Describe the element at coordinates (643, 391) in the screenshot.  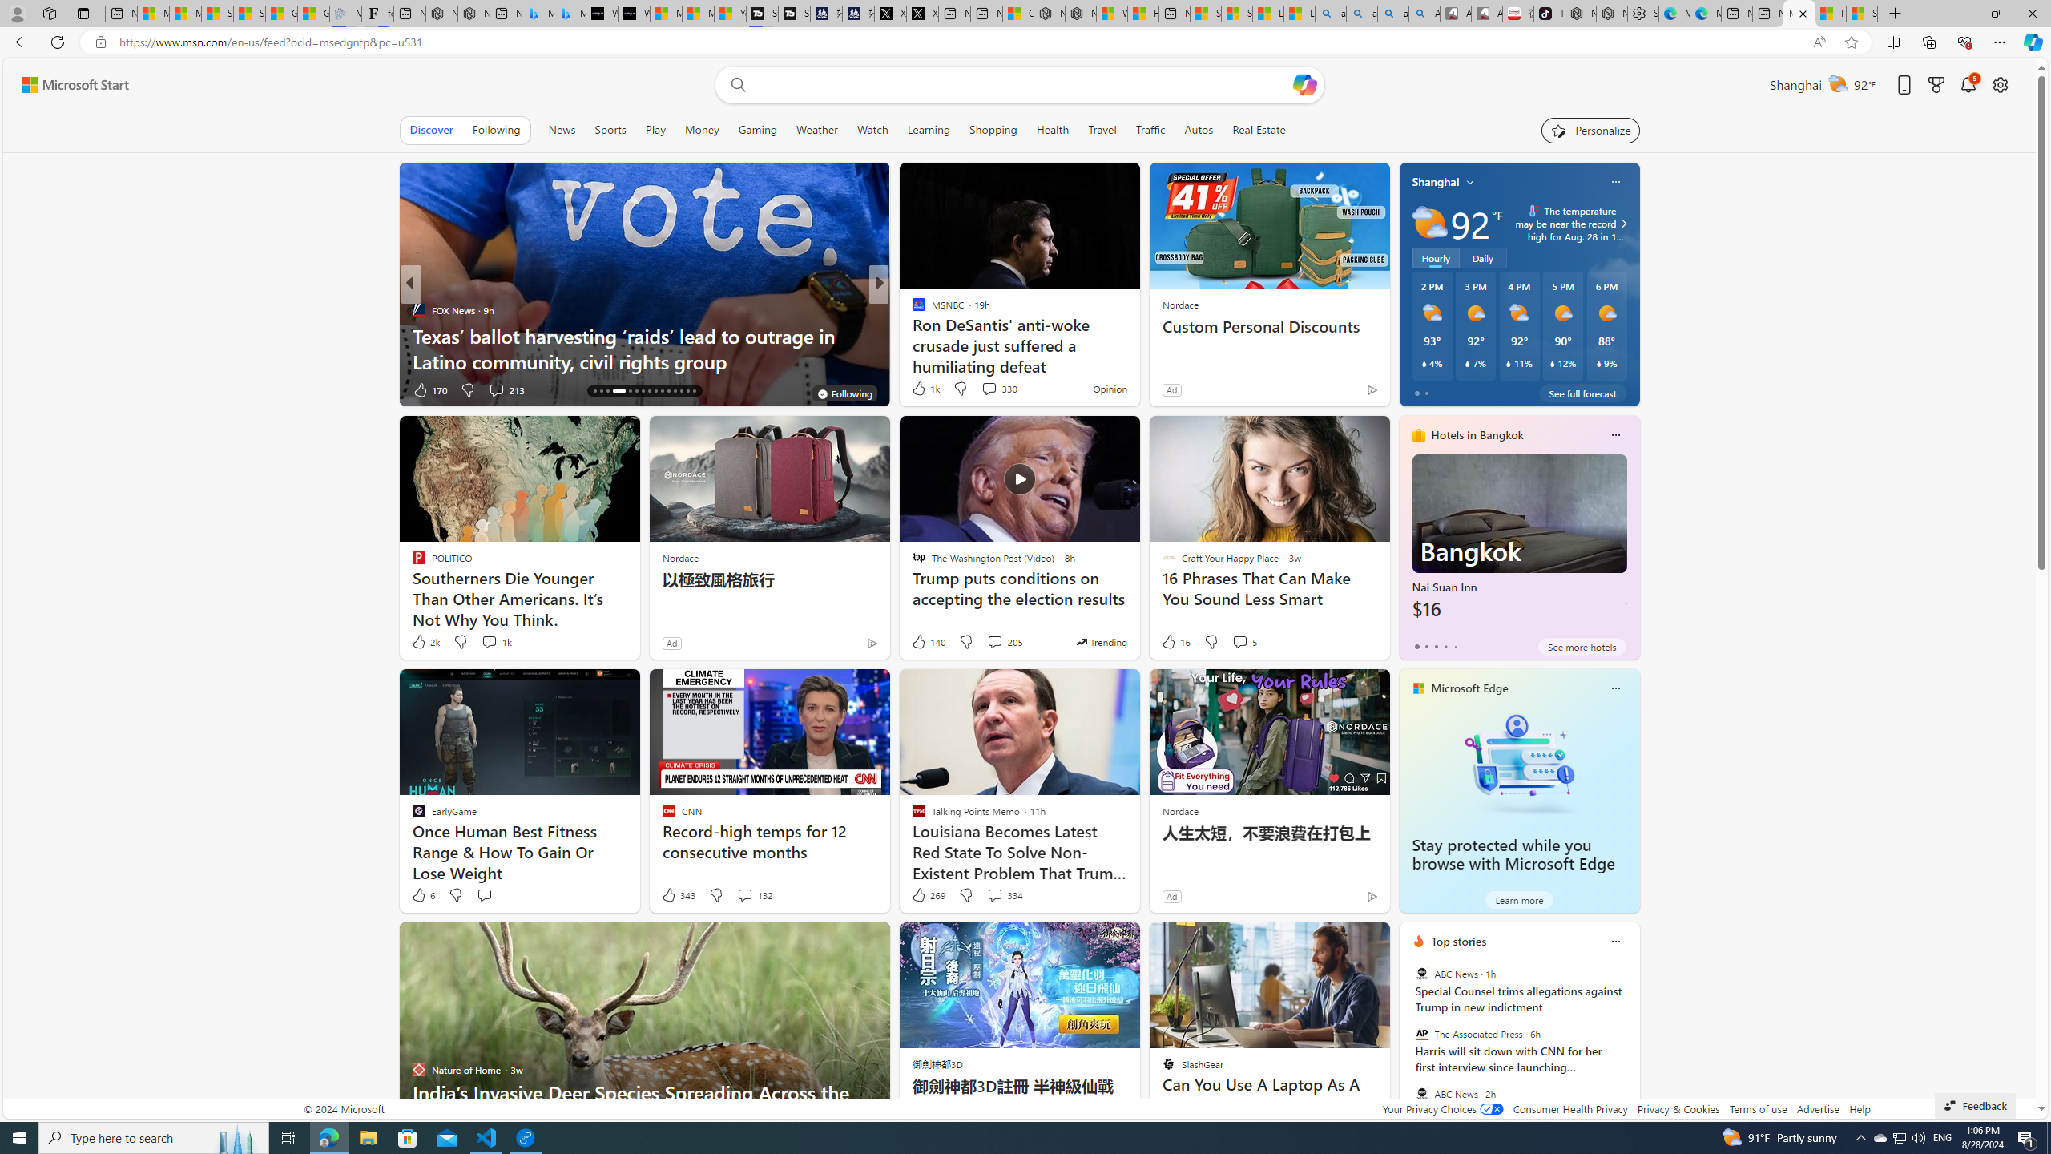
I see `AutomationID: tab-22` at that location.